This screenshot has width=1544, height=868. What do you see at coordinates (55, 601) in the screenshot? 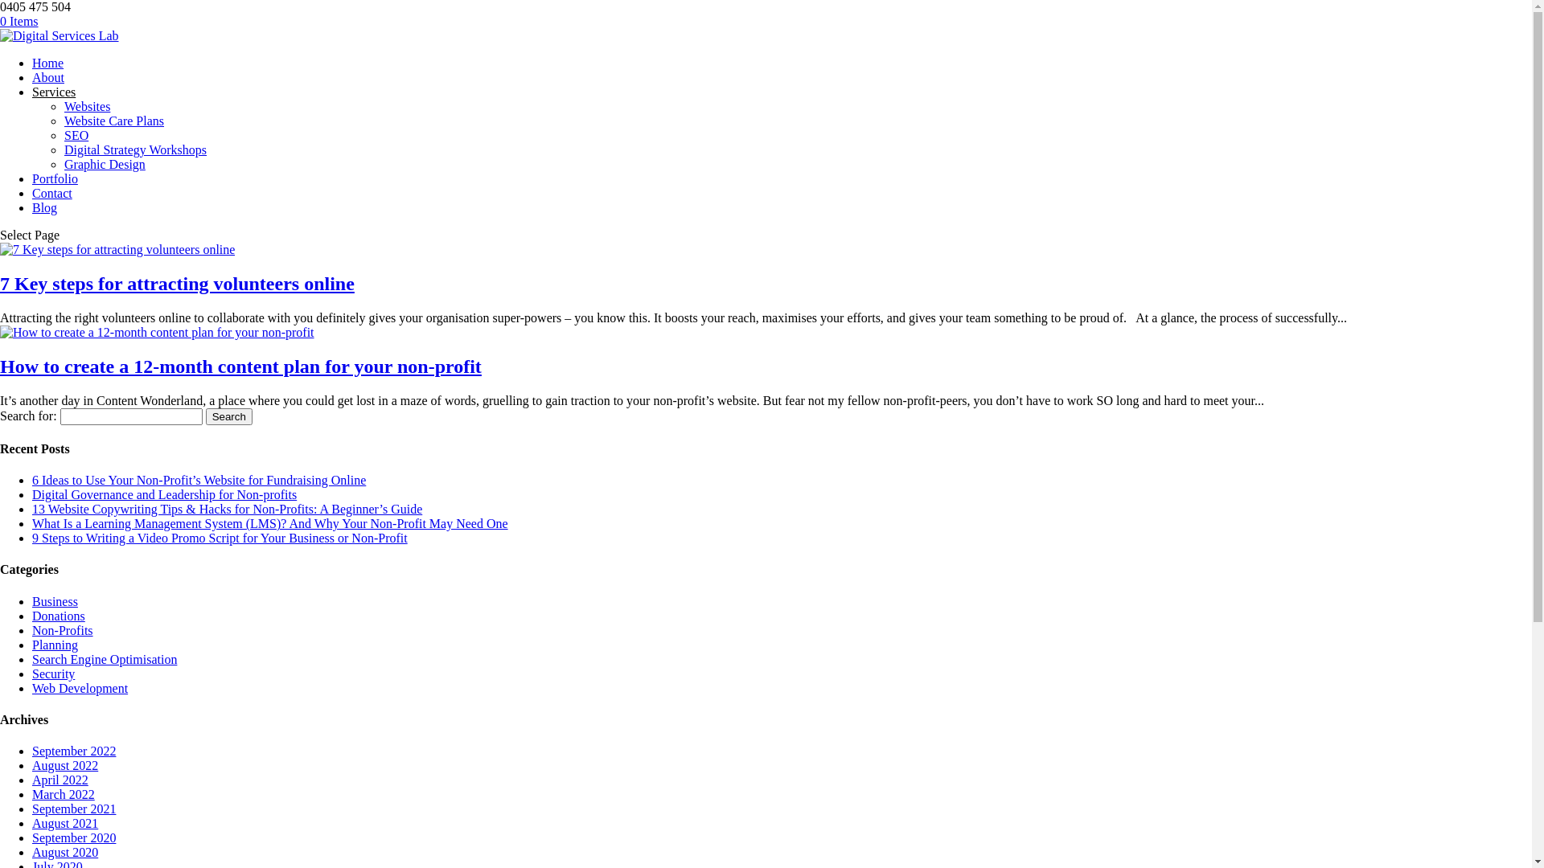
I see `Business` at bounding box center [55, 601].